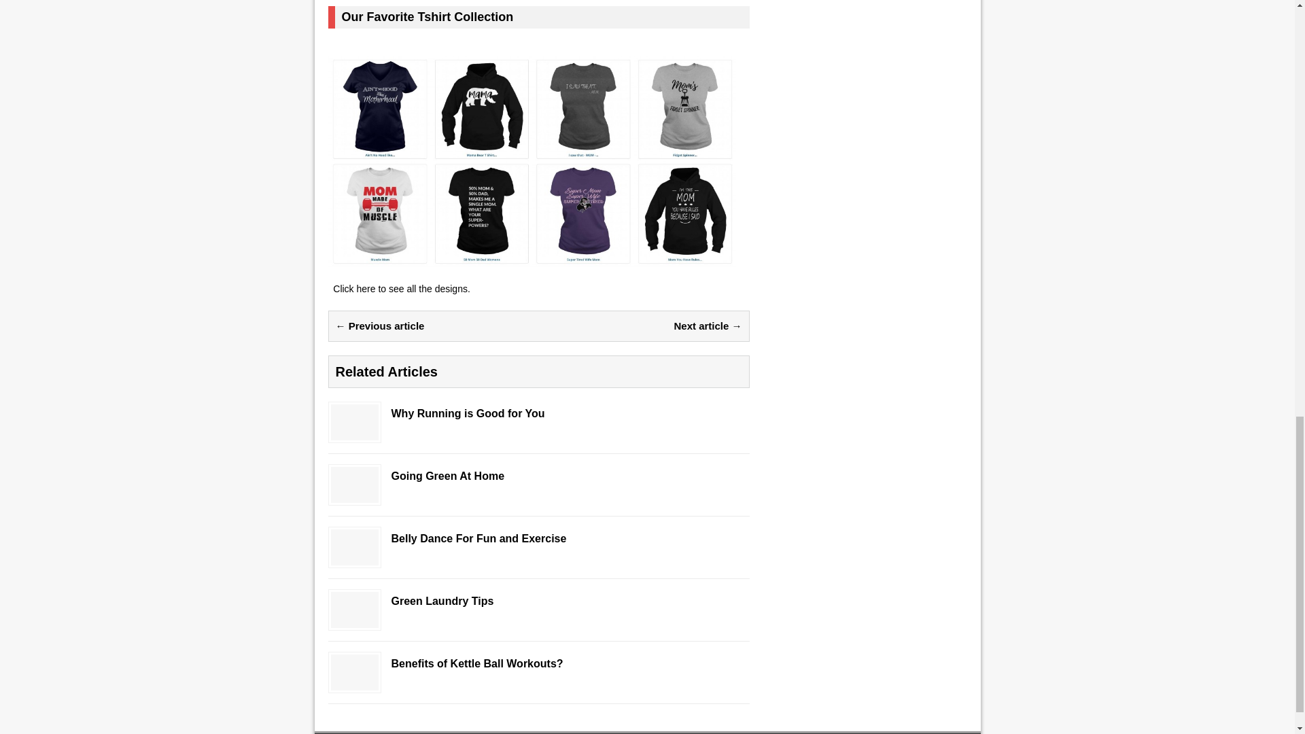 This screenshot has height=734, width=1305. What do you see at coordinates (538, 413) in the screenshot?
I see `Why Running is Good for You` at bounding box center [538, 413].